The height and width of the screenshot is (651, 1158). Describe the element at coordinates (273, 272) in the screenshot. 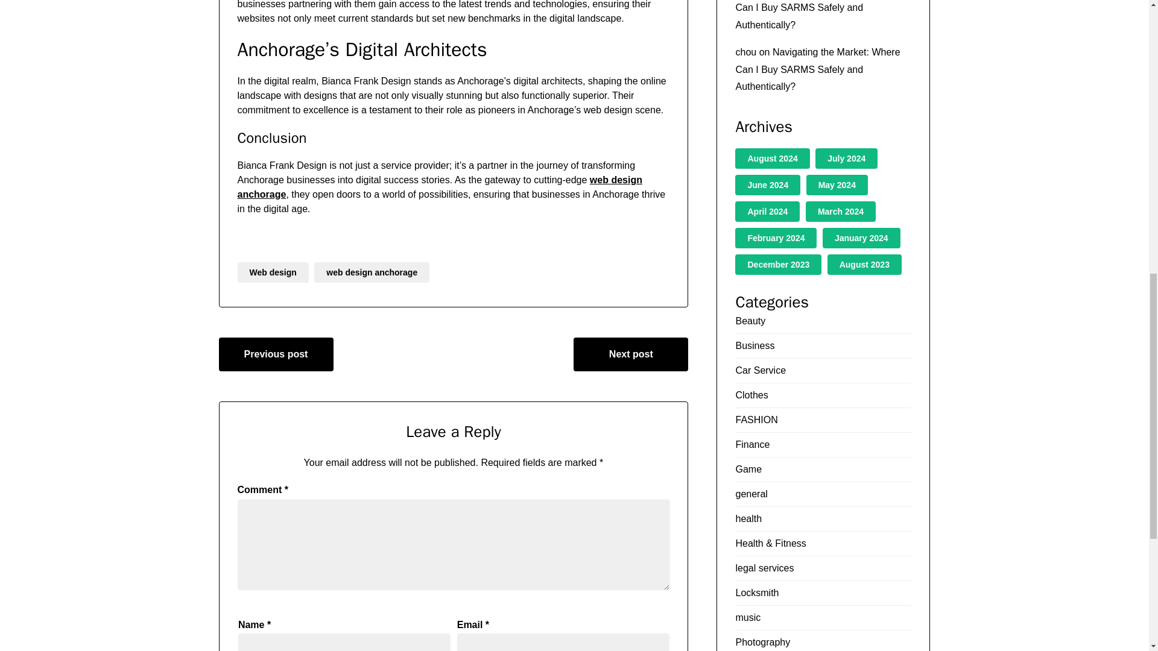

I see `Web design` at that location.